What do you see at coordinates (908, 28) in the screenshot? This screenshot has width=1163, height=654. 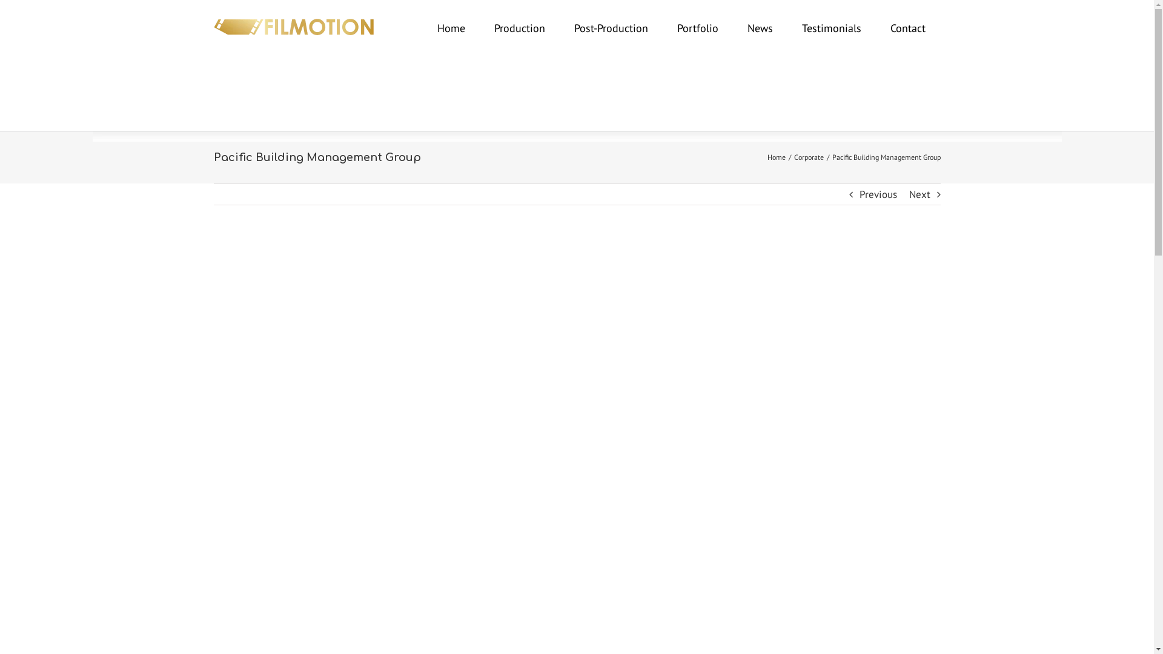 I see `Contact` at bounding box center [908, 28].